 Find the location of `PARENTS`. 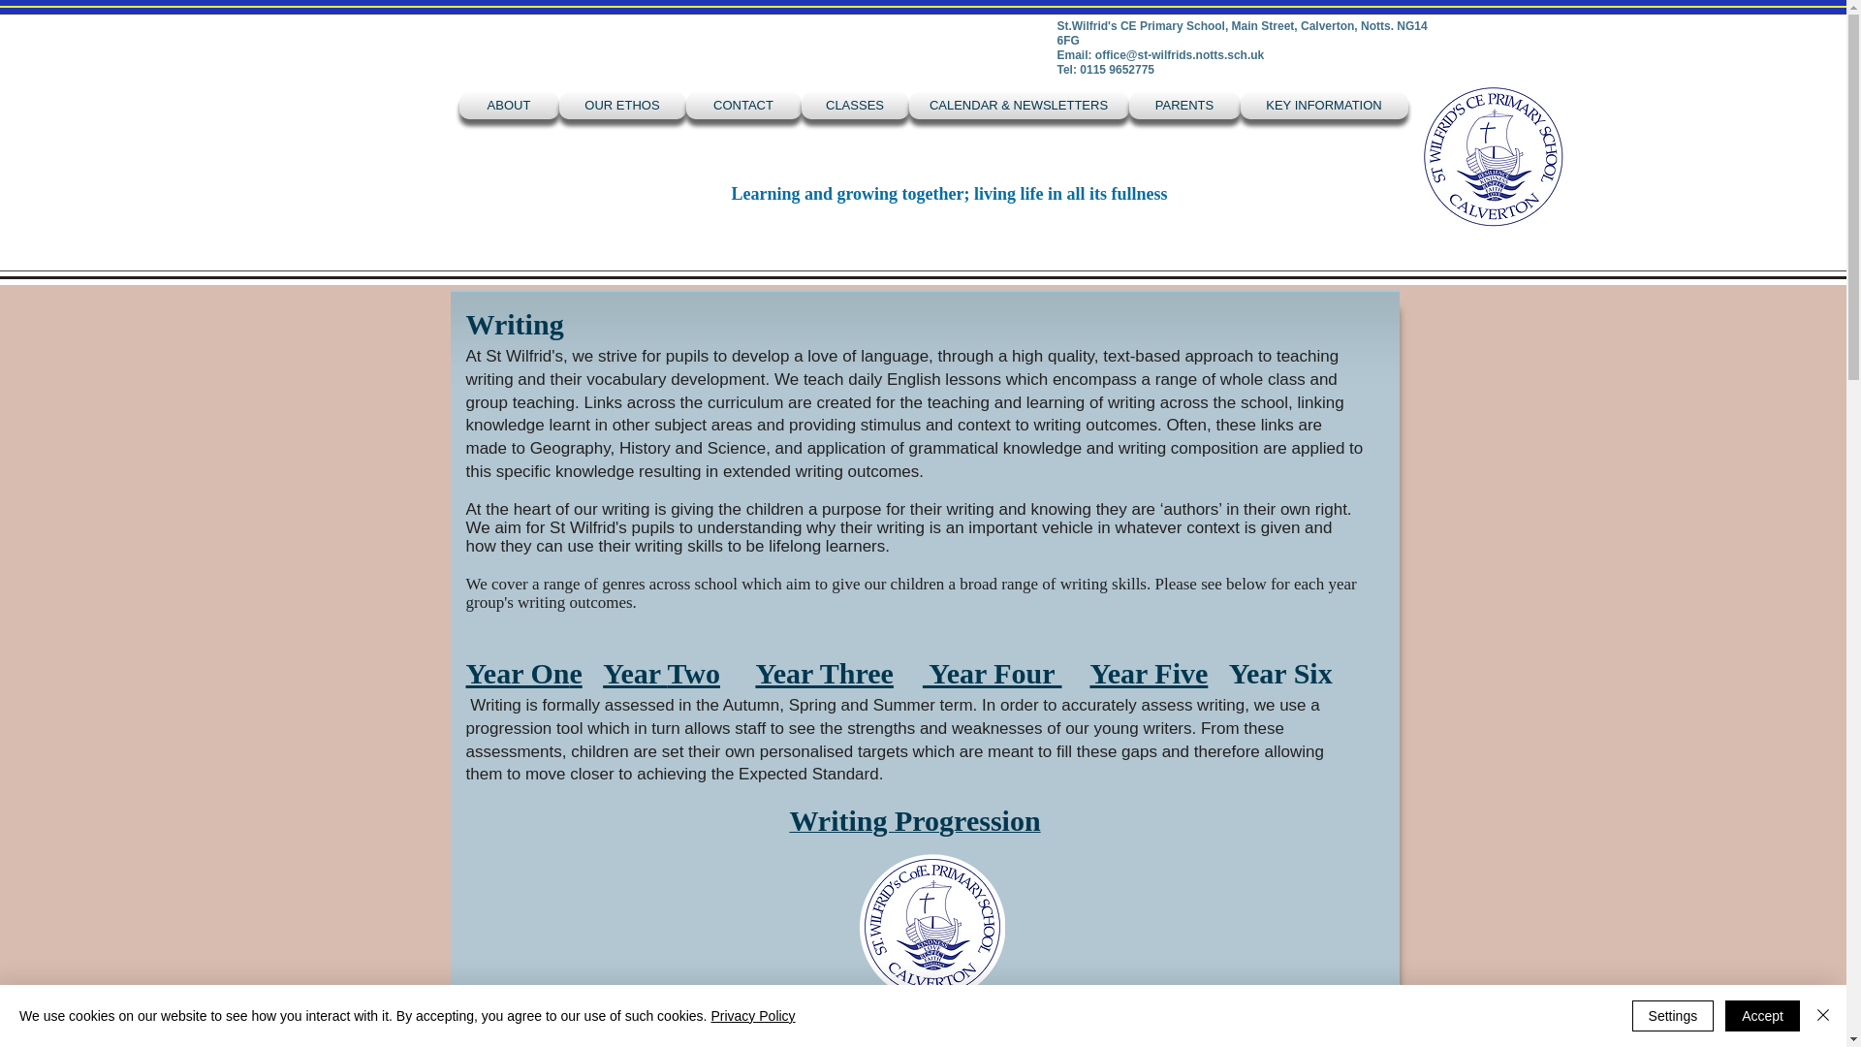

PARENTS is located at coordinates (1183, 106).